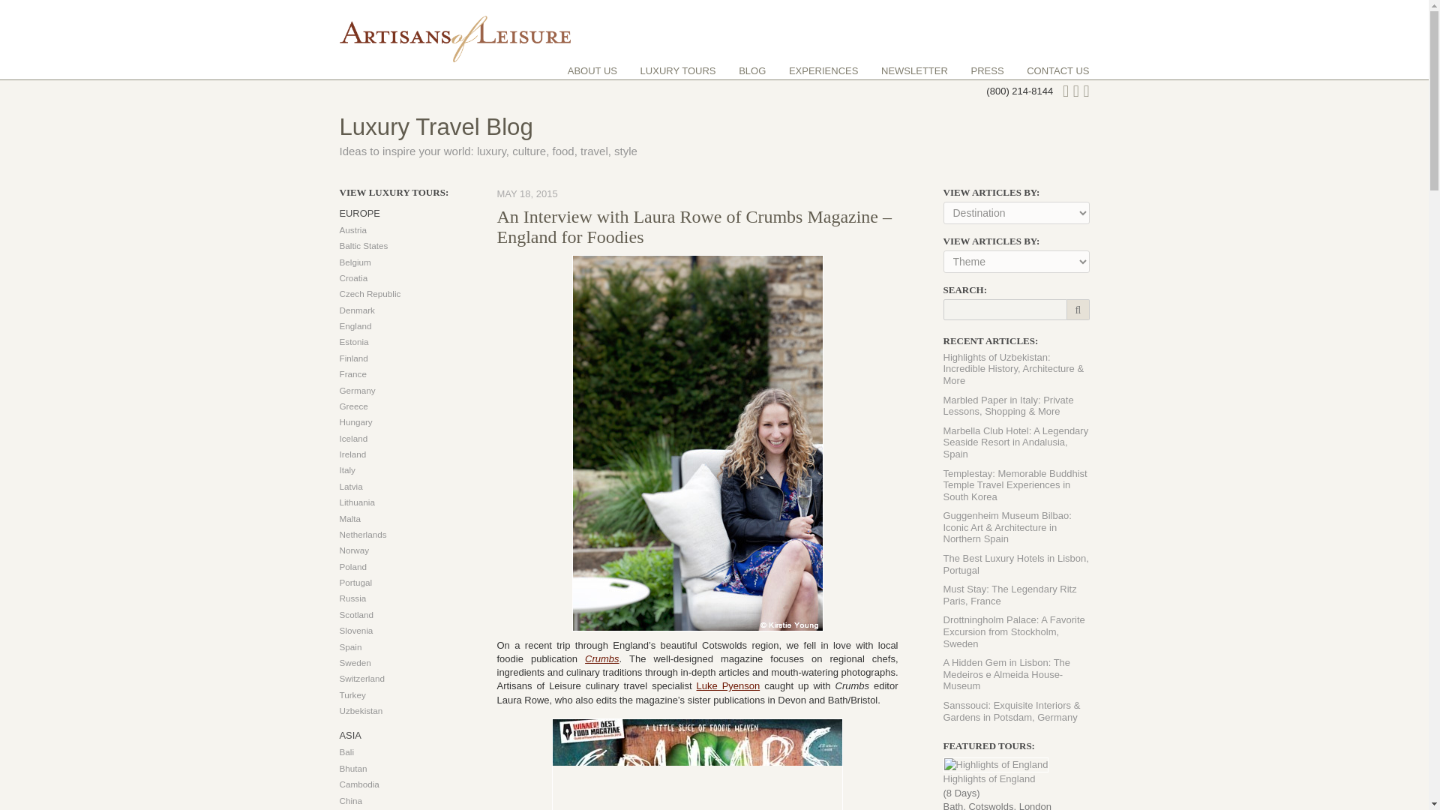 This screenshot has height=810, width=1440. I want to click on ABOUT US, so click(592, 70).